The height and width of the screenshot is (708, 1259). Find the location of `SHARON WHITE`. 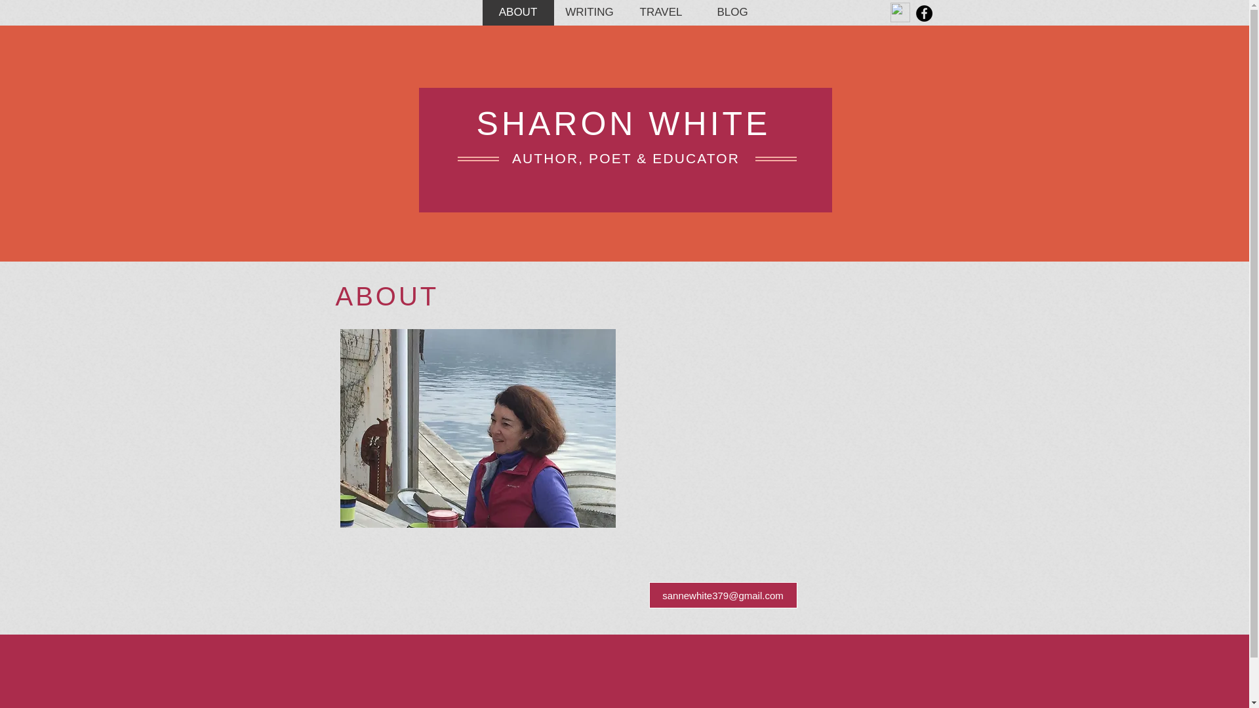

SHARON WHITE is located at coordinates (624, 123).